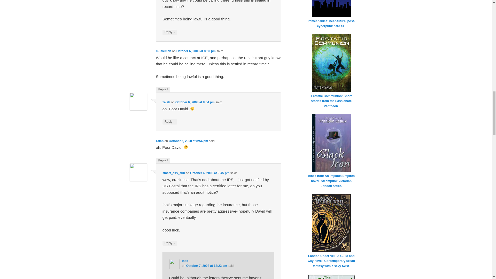 This screenshot has width=496, height=279. I want to click on October 7, 2008 at 12:23 am, so click(207, 266).